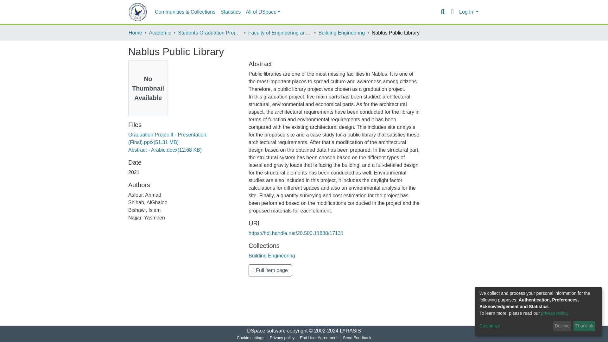 The width and height of the screenshot is (608, 342). I want to click on Log In, so click(469, 12).